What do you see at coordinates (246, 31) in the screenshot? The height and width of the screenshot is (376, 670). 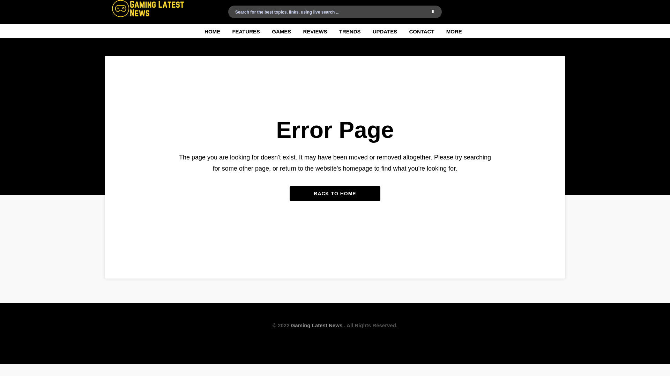 I see `FEATURES` at bounding box center [246, 31].